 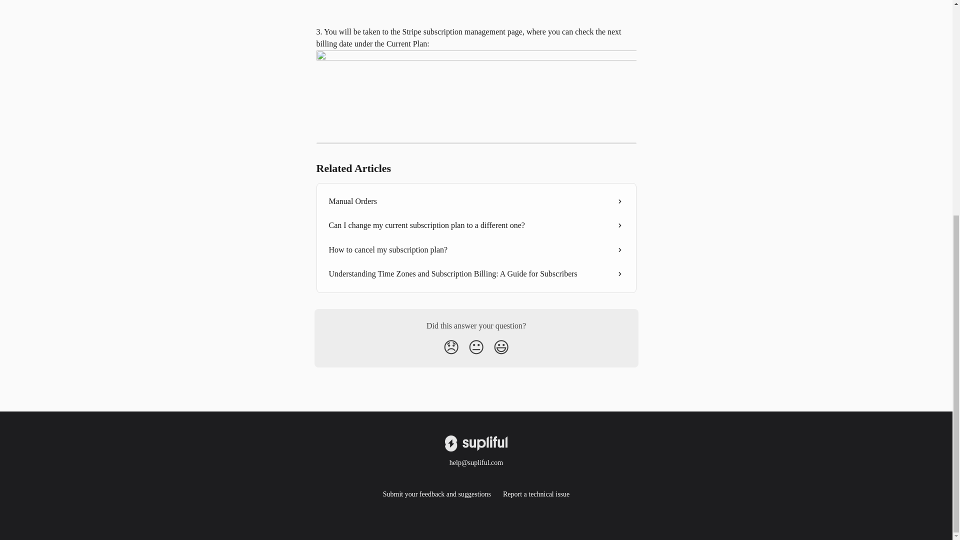 What do you see at coordinates (501, 347) in the screenshot?
I see `Smiley` at bounding box center [501, 347].